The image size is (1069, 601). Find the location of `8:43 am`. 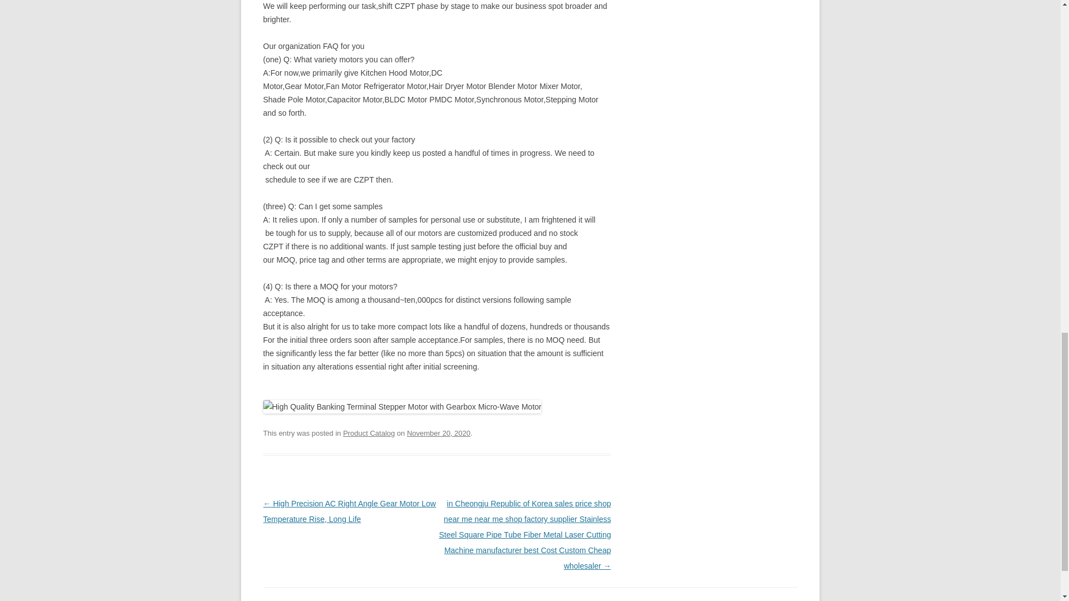

8:43 am is located at coordinates (439, 433).